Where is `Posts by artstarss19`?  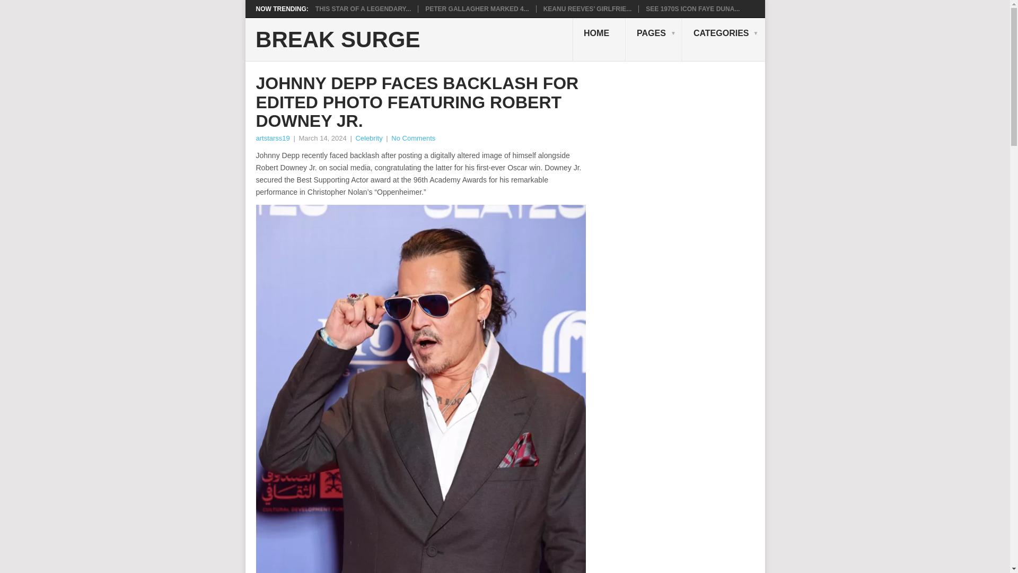 Posts by artstarss19 is located at coordinates (272, 138).